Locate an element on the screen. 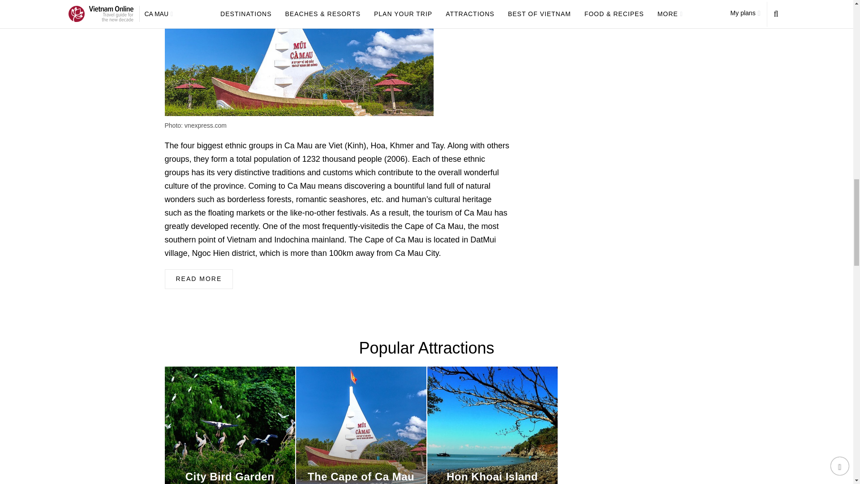 The image size is (860, 484). Hon Khoai Island is located at coordinates (492, 425).